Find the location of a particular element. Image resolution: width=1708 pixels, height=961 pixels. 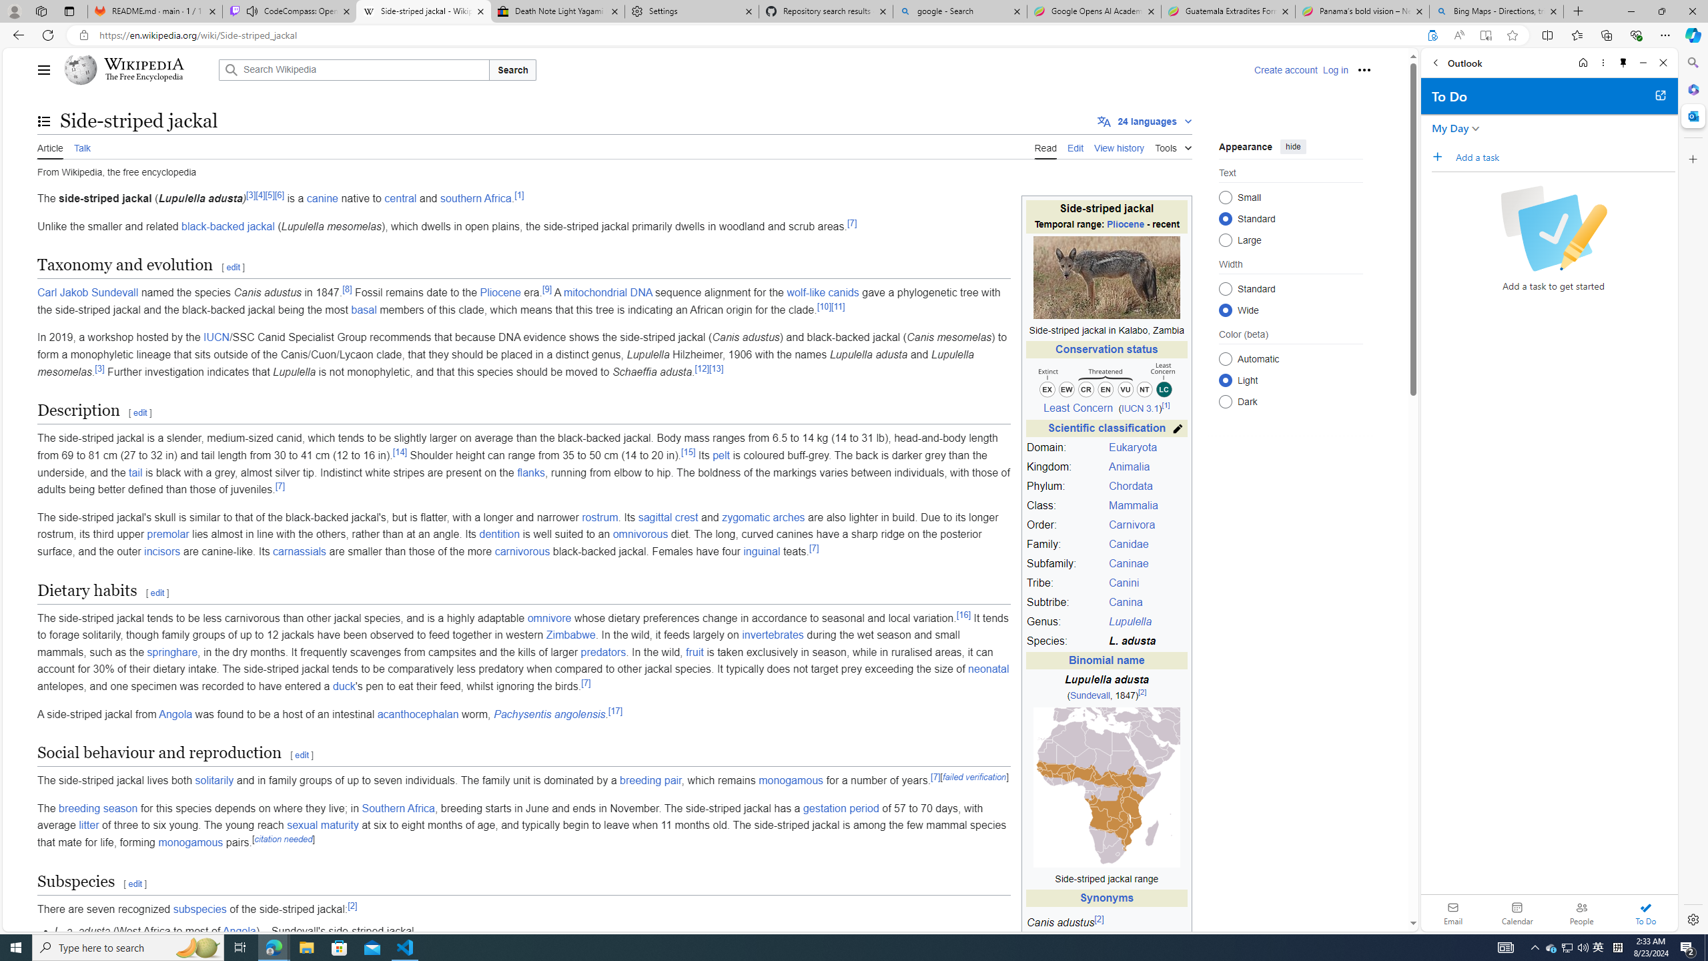

Eukaryota is located at coordinates (1133, 447).